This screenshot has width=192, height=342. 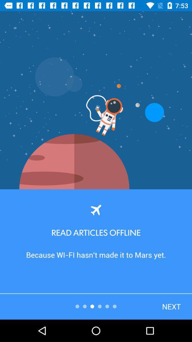 What do you see at coordinates (159, 293) in the screenshot?
I see `click on next` at bounding box center [159, 293].